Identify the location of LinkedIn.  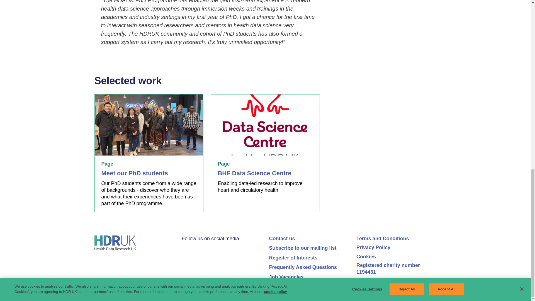
(195, 247).